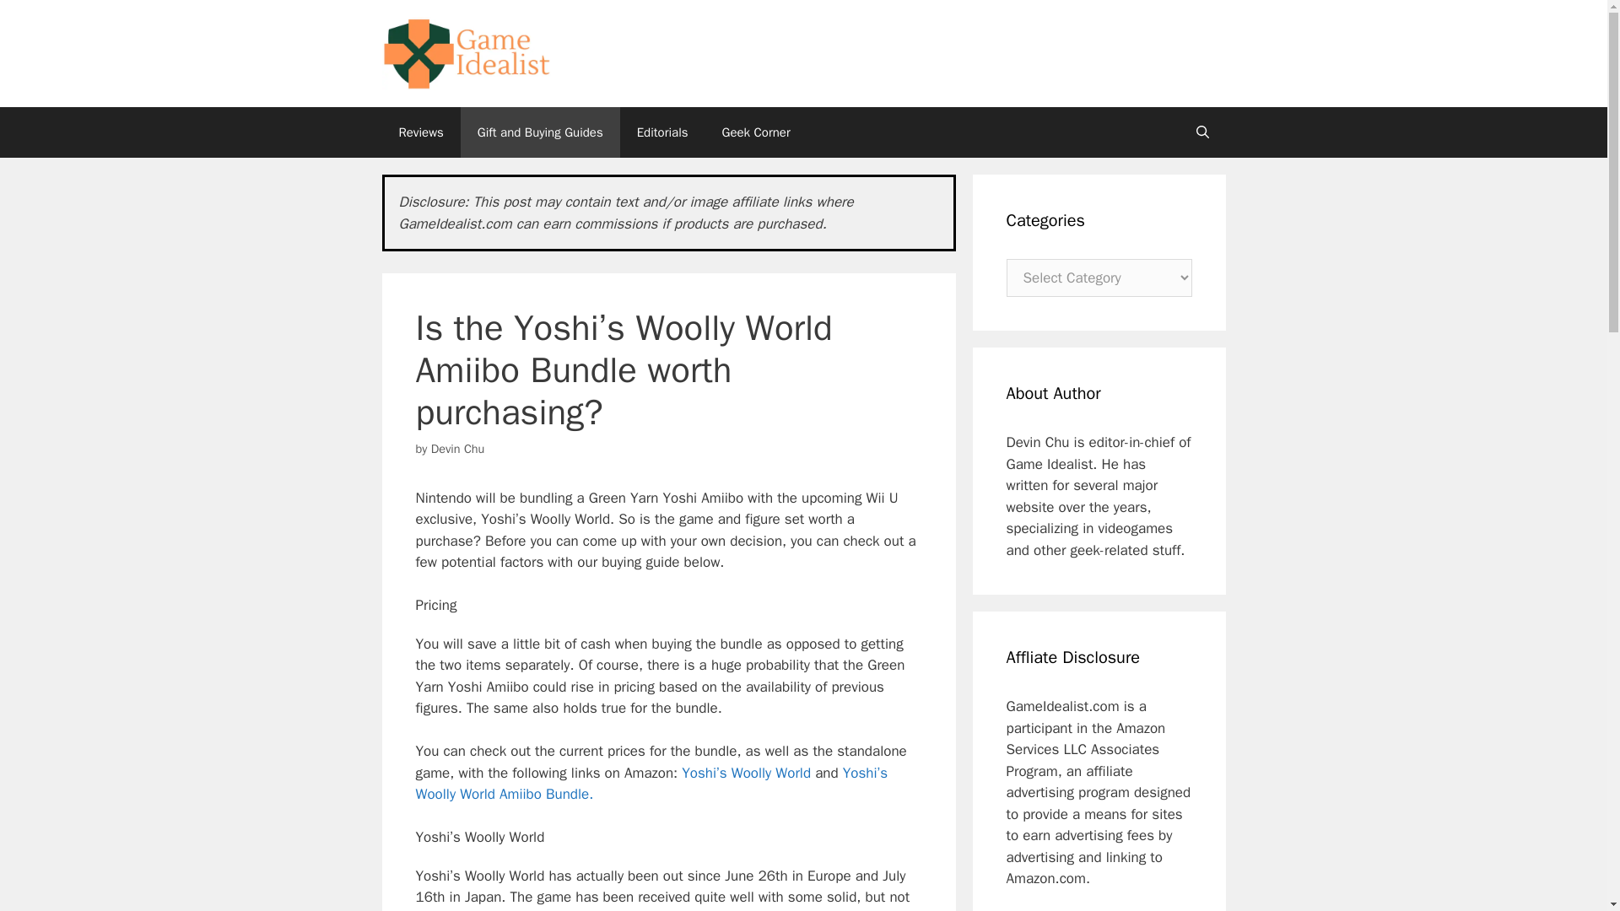 The image size is (1620, 911). I want to click on Gift and Buying Guides, so click(540, 132).